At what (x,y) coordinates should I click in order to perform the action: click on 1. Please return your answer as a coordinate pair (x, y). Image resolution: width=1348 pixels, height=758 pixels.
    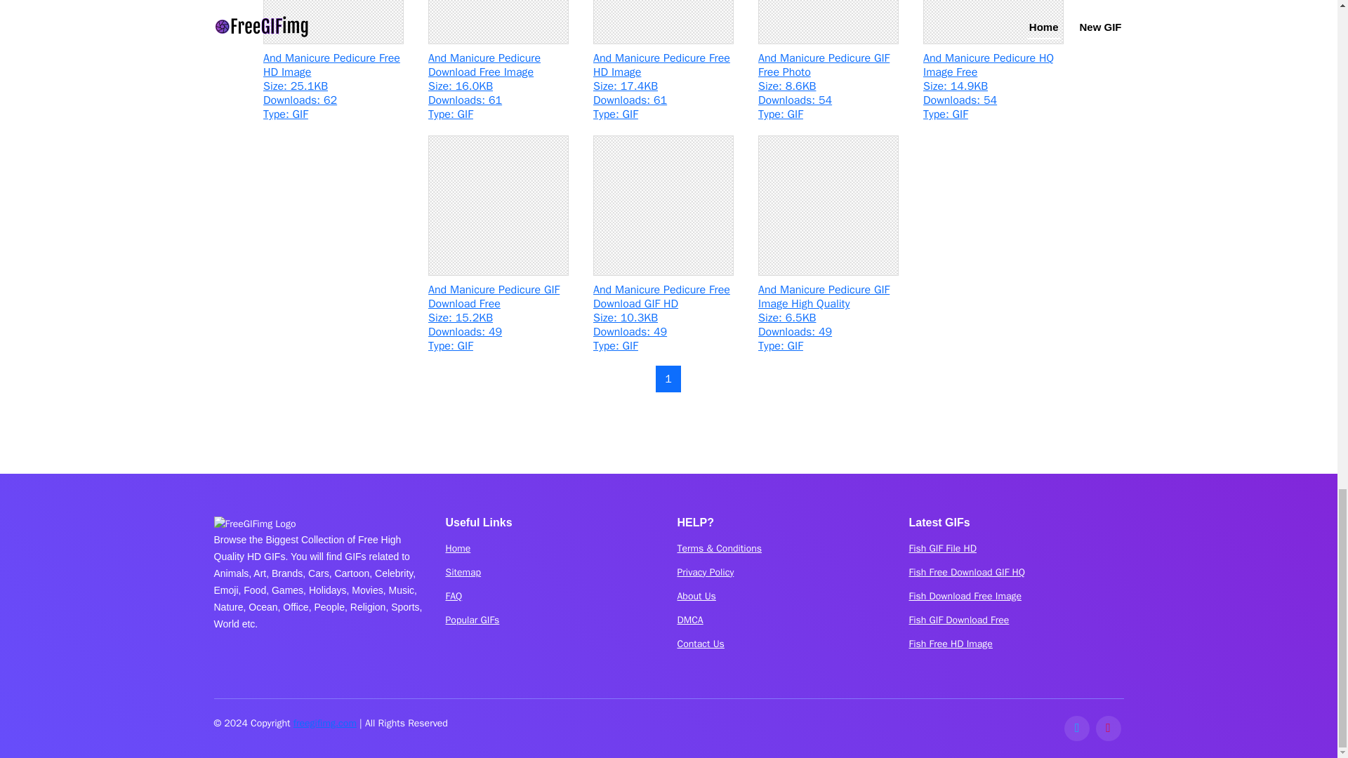
    Looking at the image, I should click on (668, 379).